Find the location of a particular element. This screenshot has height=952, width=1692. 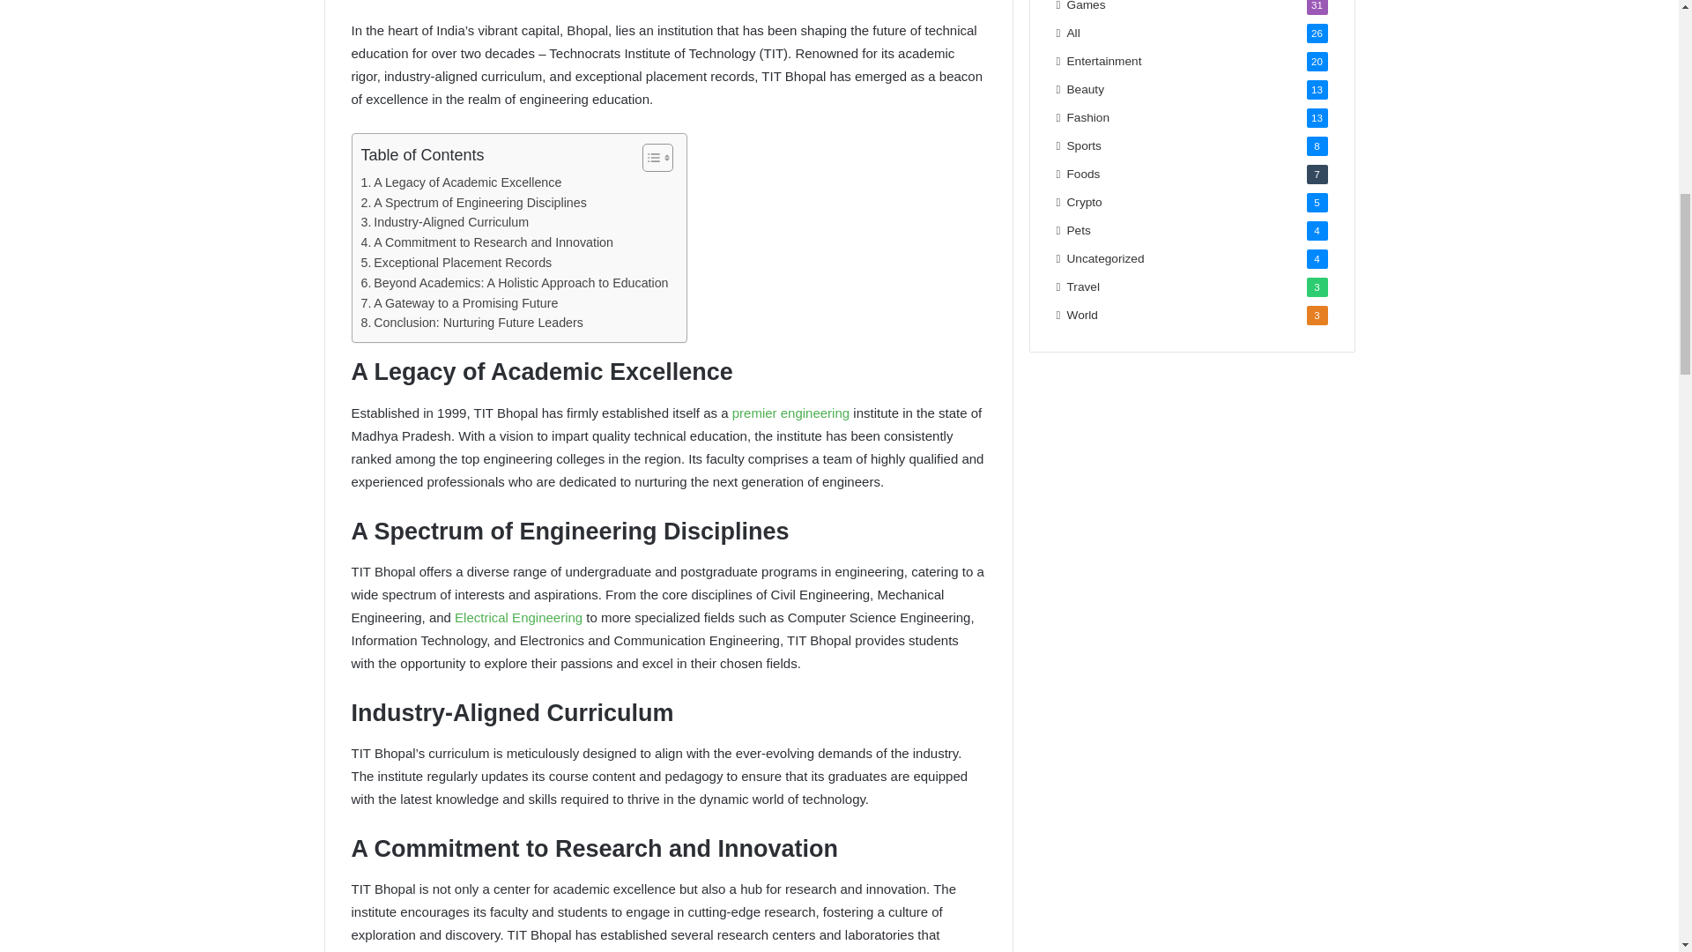

premier engineering is located at coordinates (790, 413).